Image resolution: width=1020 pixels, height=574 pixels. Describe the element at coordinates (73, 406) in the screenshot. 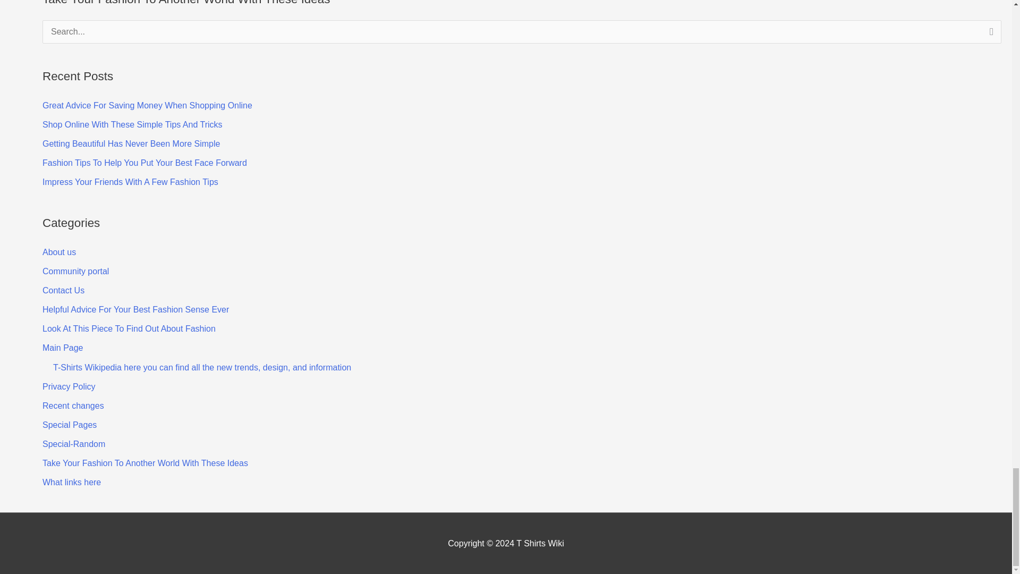

I see `Recent changes` at that location.